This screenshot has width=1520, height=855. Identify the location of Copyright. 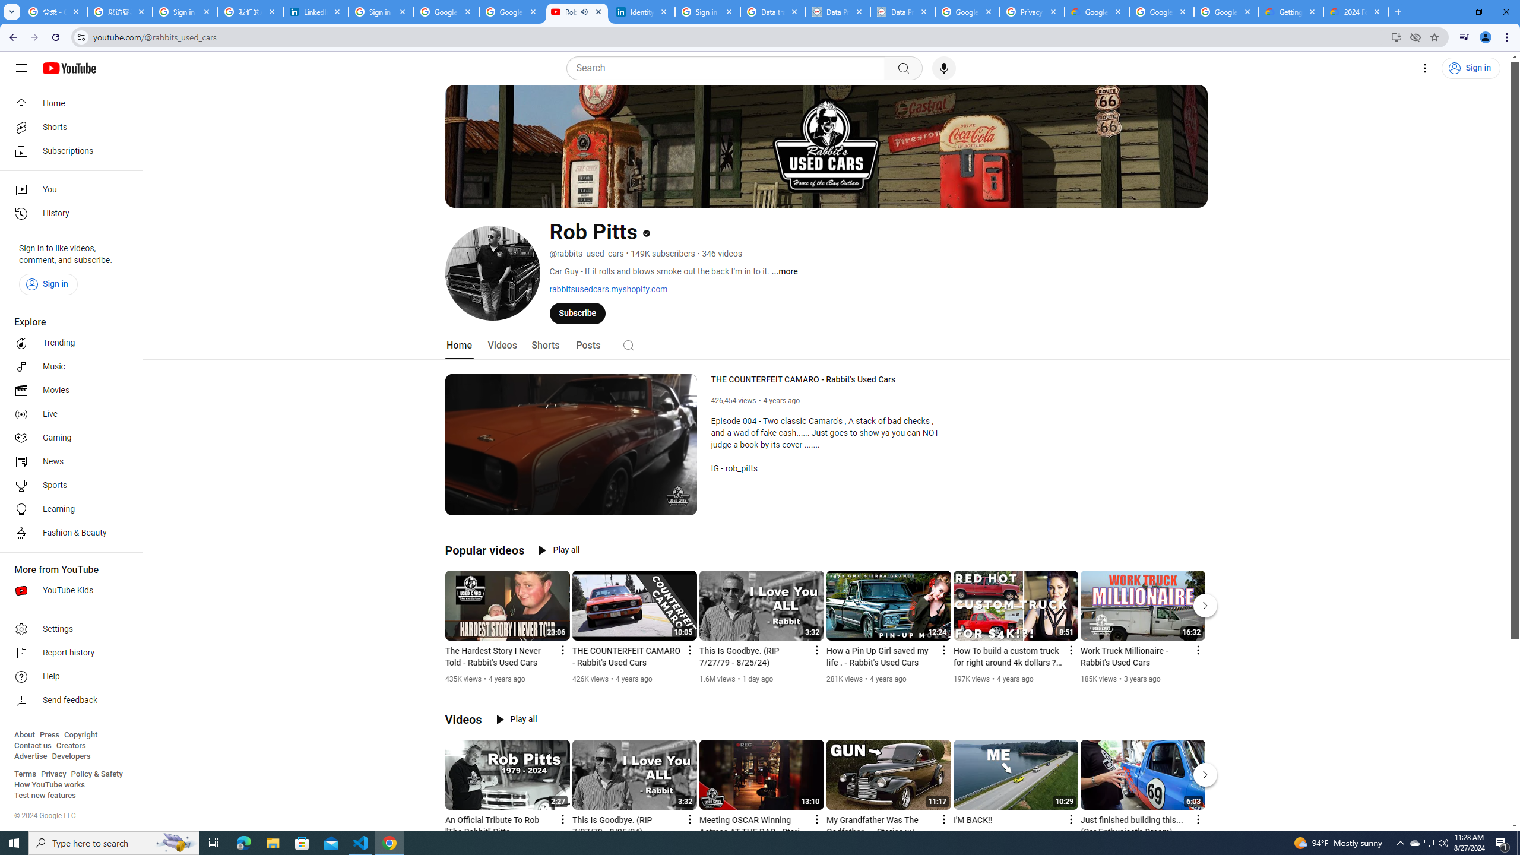
(80, 735).